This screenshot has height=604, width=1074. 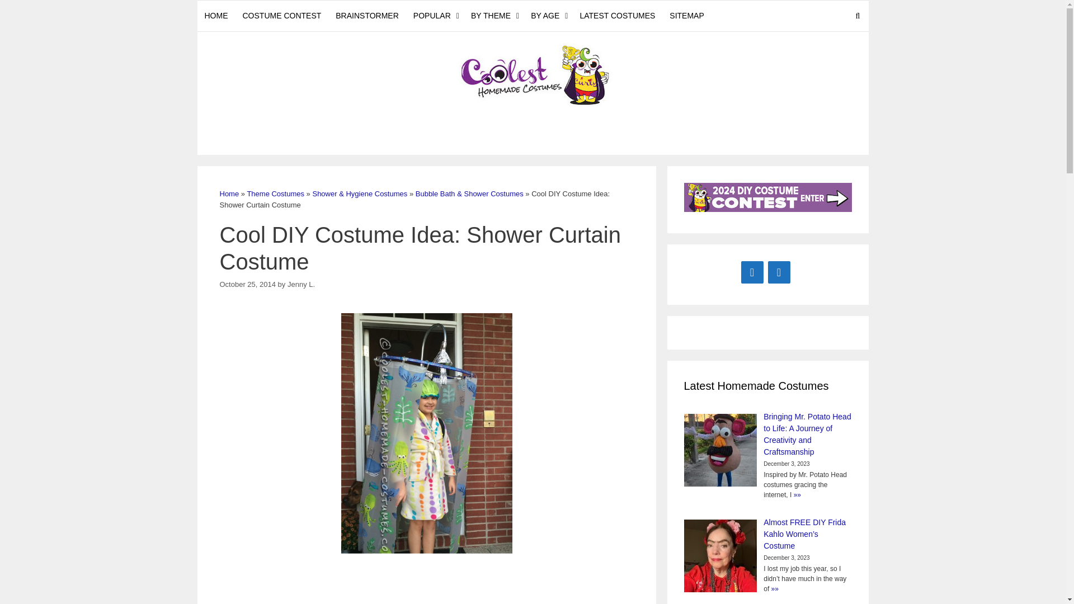 What do you see at coordinates (367, 16) in the screenshot?
I see `BRAINSTORMER` at bounding box center [367, 16].